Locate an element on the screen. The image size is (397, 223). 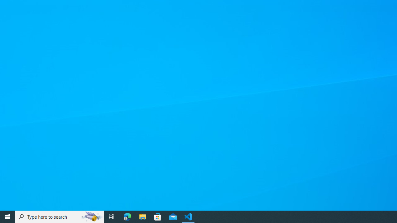
Microsoft Store is located at coordinates (158, 217).